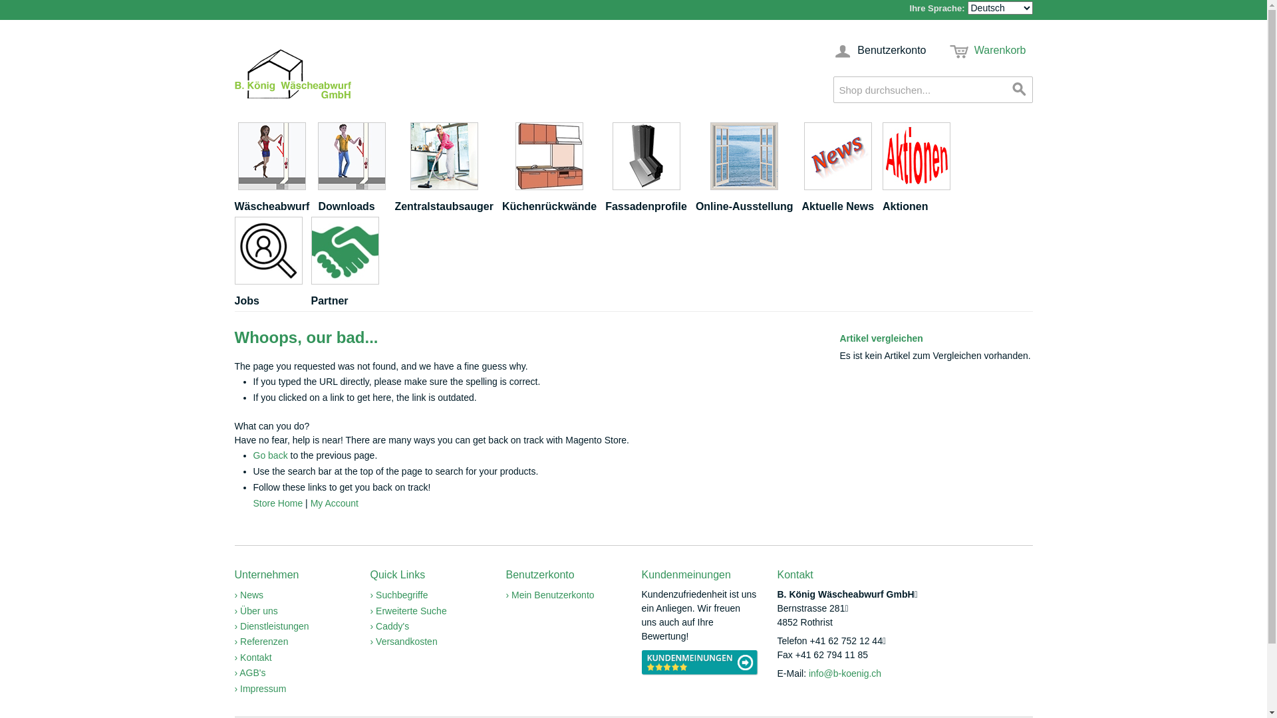 The image size is (1277, 718). What do you see at coordinates (271, 626) in the screenshot?
I see `Dienstleistungen` at bounding box center [271, 626].